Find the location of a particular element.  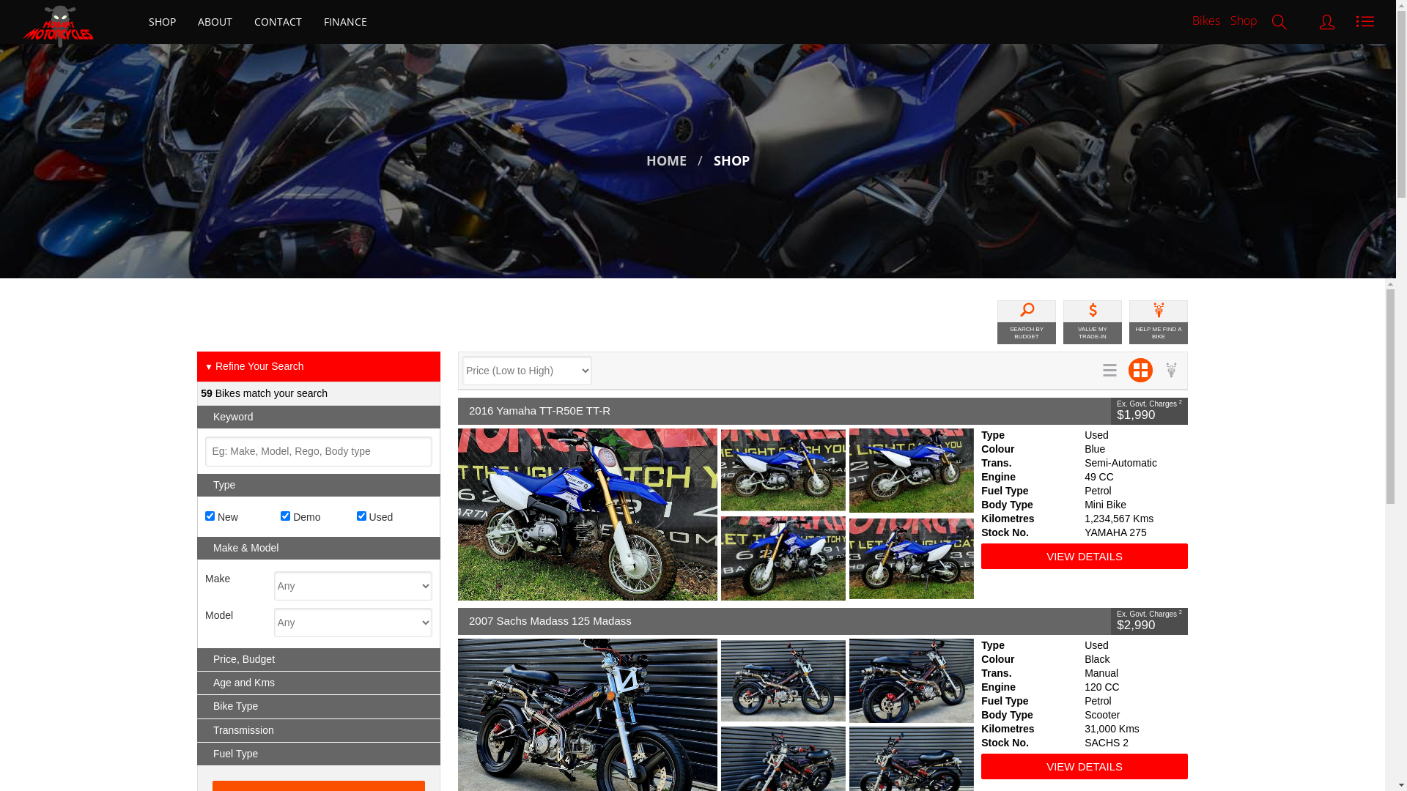

HOME is located at coordinates (667, 161).